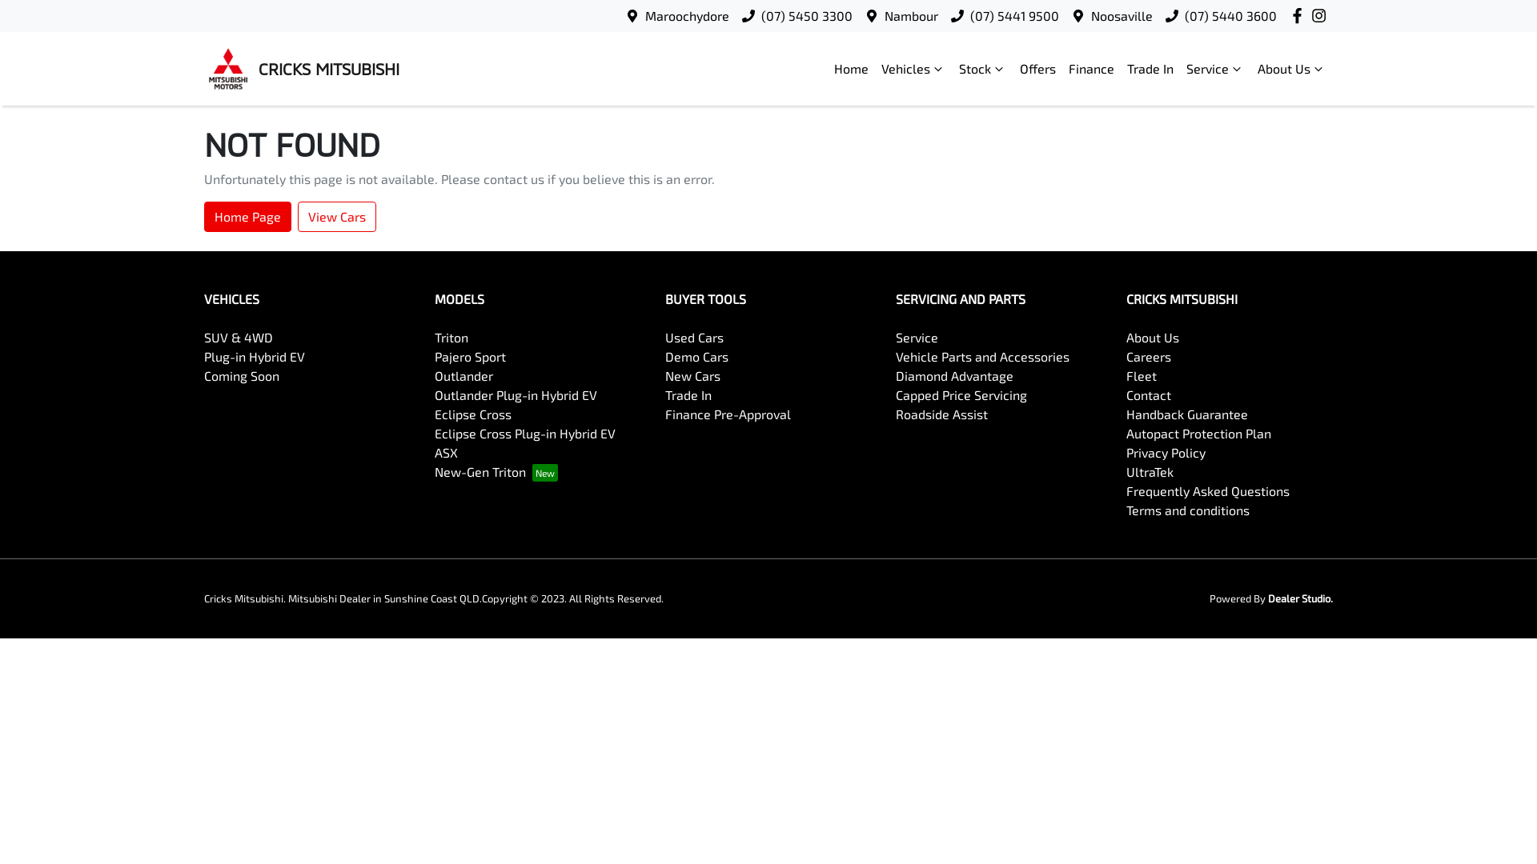 Image resolution: width=1537 pixels, height=864 pixels. Describe the element at coordinates (464, 376) in the screenshot. I see `Outlander` at that location.